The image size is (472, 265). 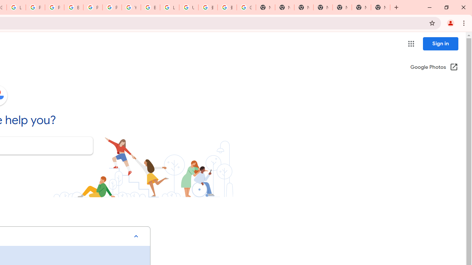 I want to click on Google Photos (Open in a new window), so click(x=434, y=68).